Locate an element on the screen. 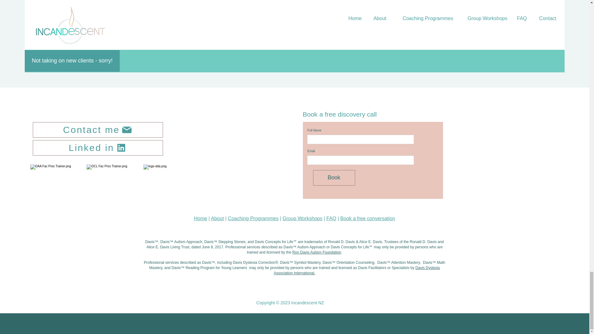 This screenshot has width=594, height=334. View Details is located at coordinates (64, 2).